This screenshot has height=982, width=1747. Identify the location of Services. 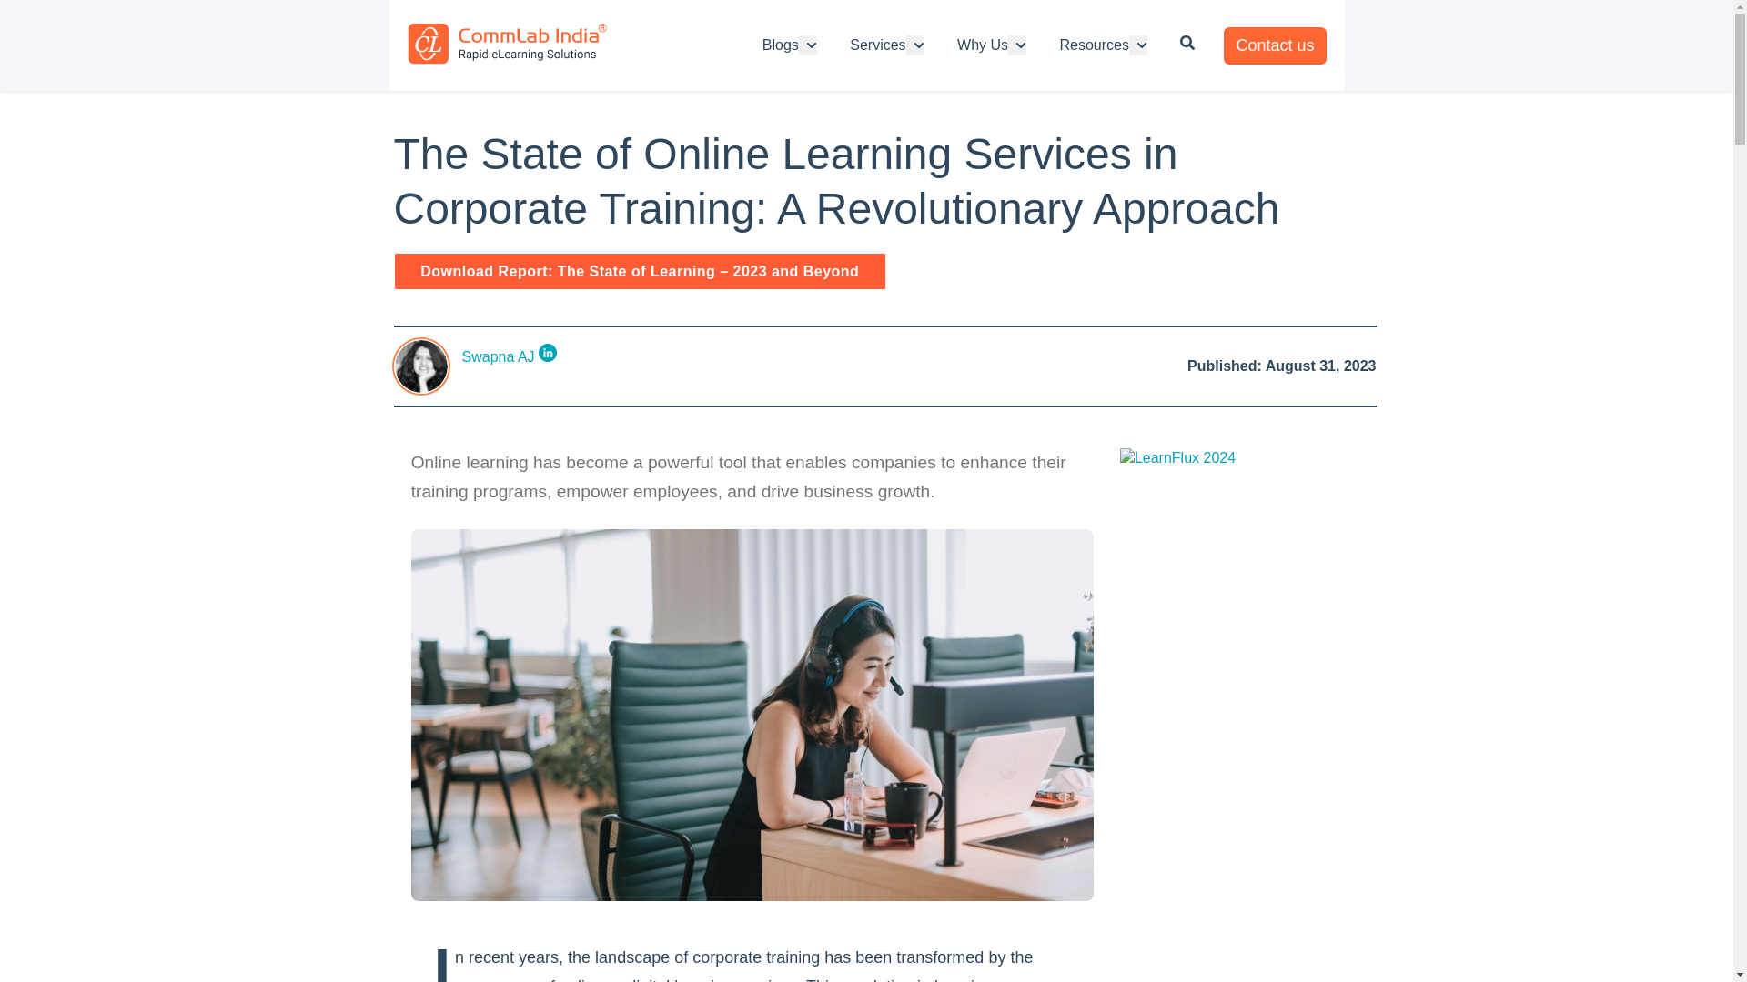
(877, 45).